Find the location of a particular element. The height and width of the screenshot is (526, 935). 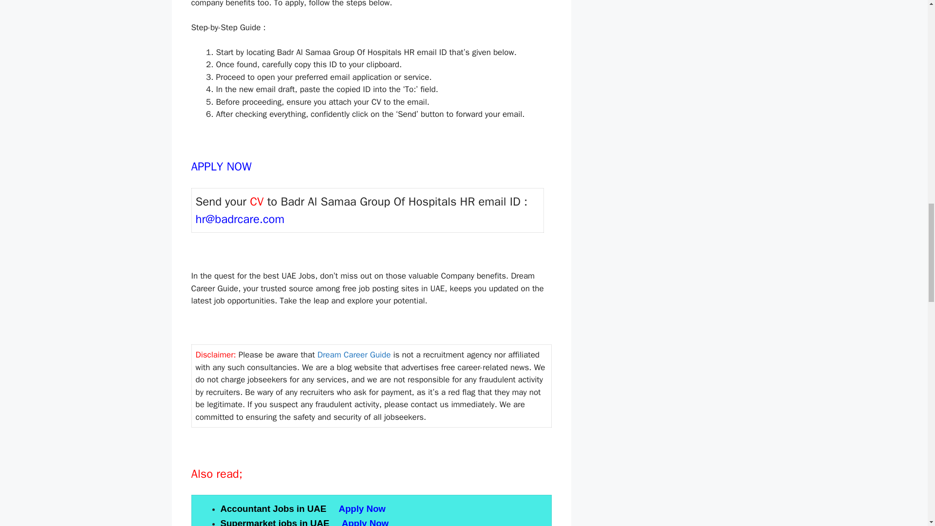

Apply Now is located at coordinates (362, 508).